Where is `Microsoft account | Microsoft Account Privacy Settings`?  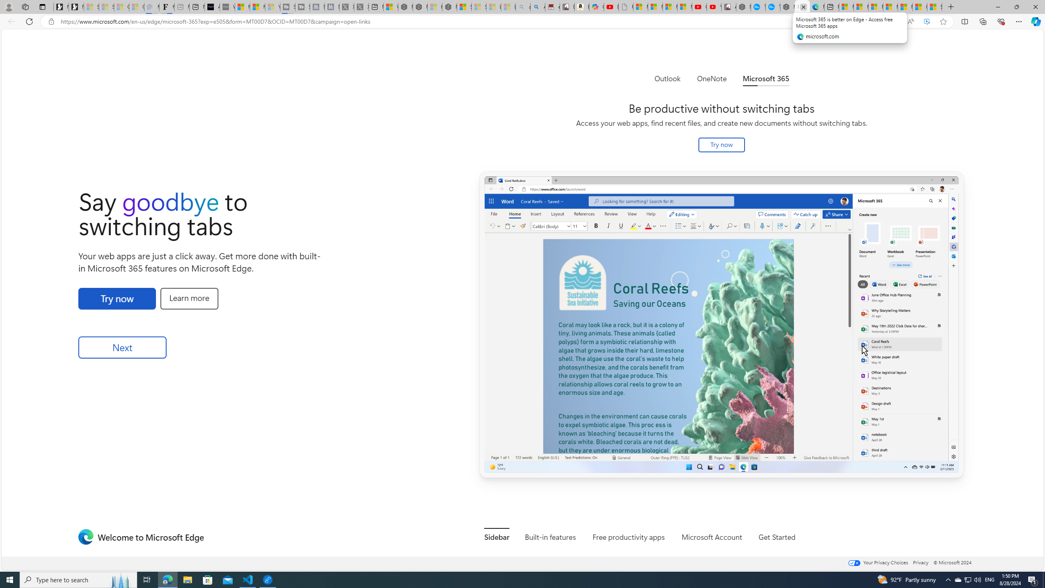 Microsoft account | Microsoft Account Privacy Settings is located at coordinates (861, 7).